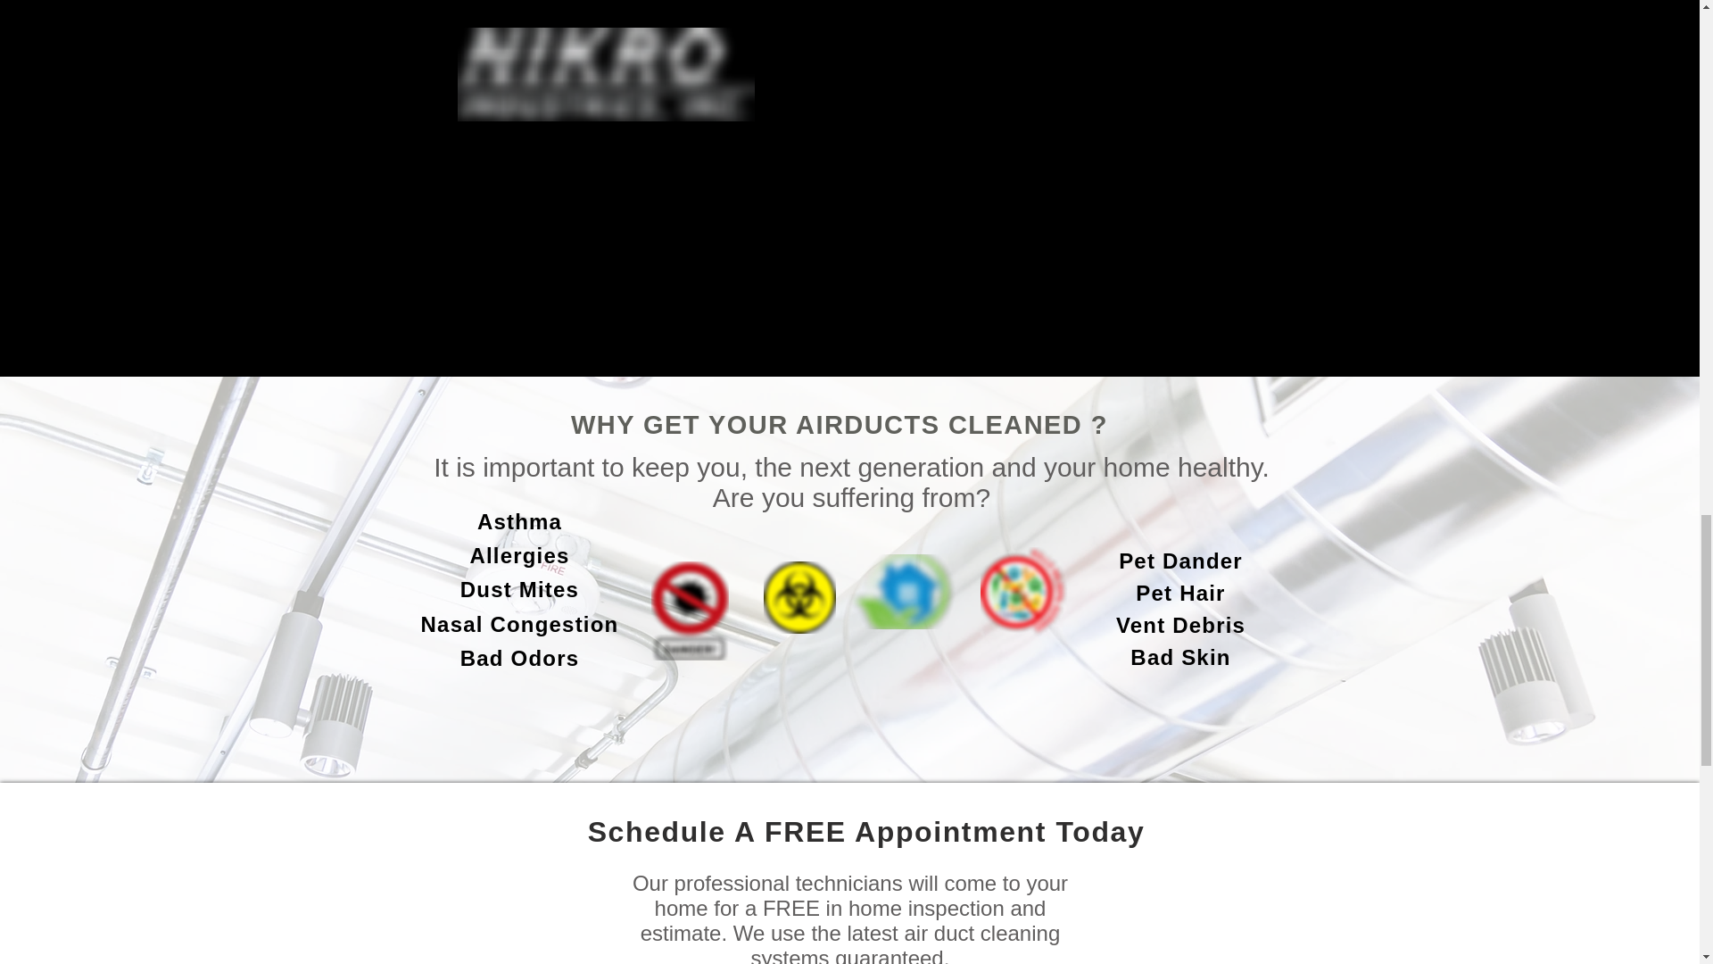 Image resolution: width=1713 pixels, height=964 pixels. What do you see at coordinates (1026, 593) in the screenshot?
I see `kisspng-bacteria-photography-5b0b90df97a` at bounding box center [1026, 593].